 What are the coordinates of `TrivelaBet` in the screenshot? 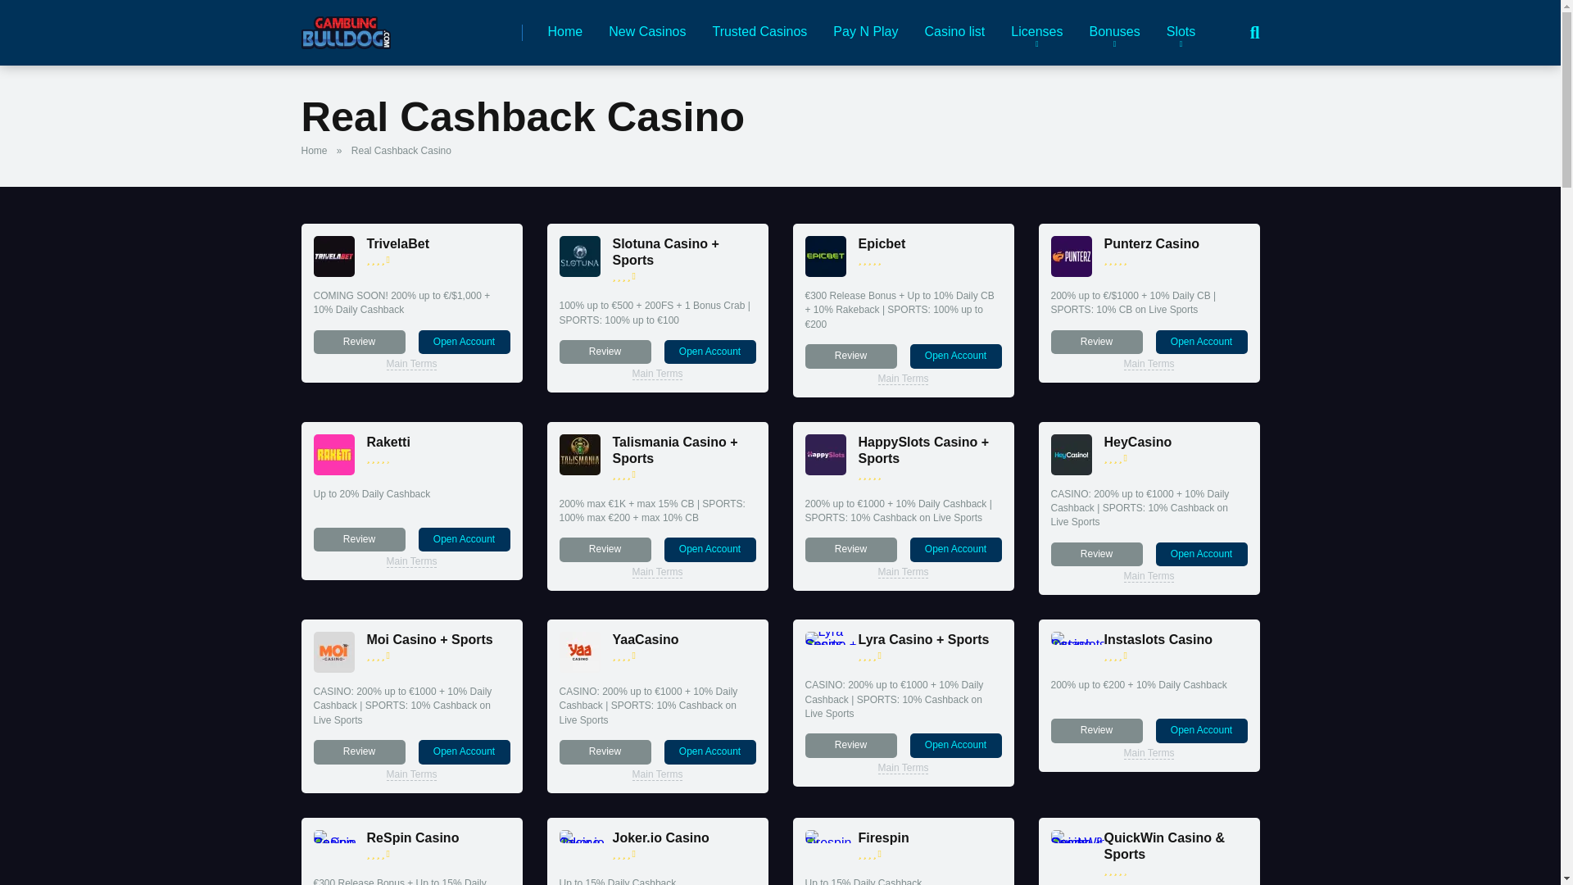 It's located at (398, 243).